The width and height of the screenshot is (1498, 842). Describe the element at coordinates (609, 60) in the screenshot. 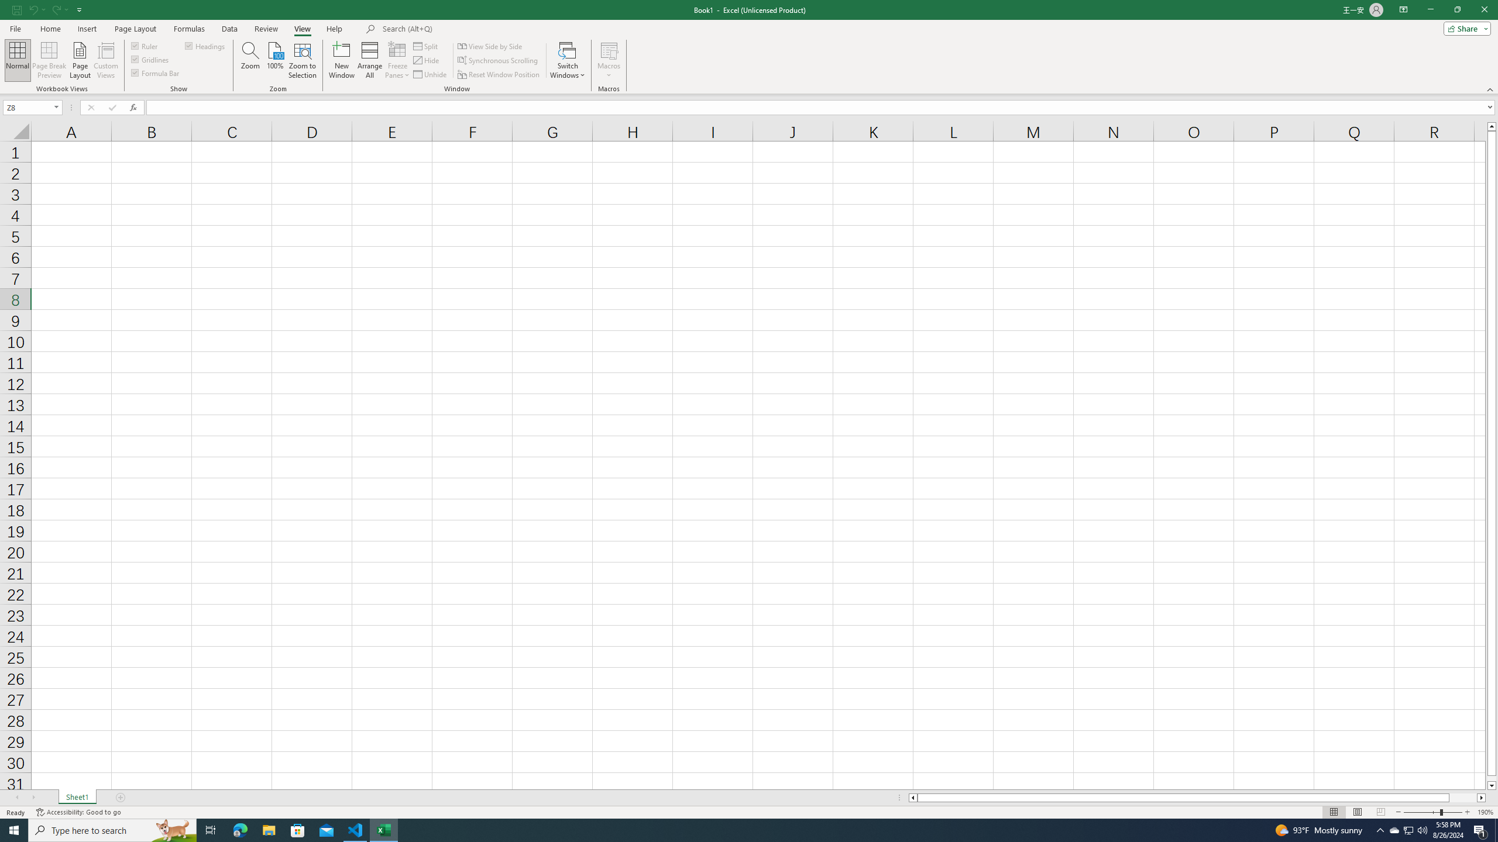

I see `Macros` at that location.